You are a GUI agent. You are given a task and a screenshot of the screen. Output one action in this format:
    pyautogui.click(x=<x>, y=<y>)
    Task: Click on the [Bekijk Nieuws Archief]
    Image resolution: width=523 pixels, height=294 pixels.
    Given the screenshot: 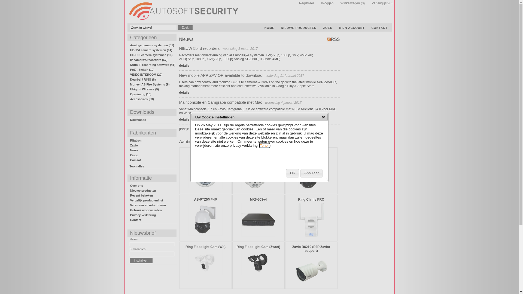 What is the action you would take?
    pyautogui.click(x=196, y=129)
    